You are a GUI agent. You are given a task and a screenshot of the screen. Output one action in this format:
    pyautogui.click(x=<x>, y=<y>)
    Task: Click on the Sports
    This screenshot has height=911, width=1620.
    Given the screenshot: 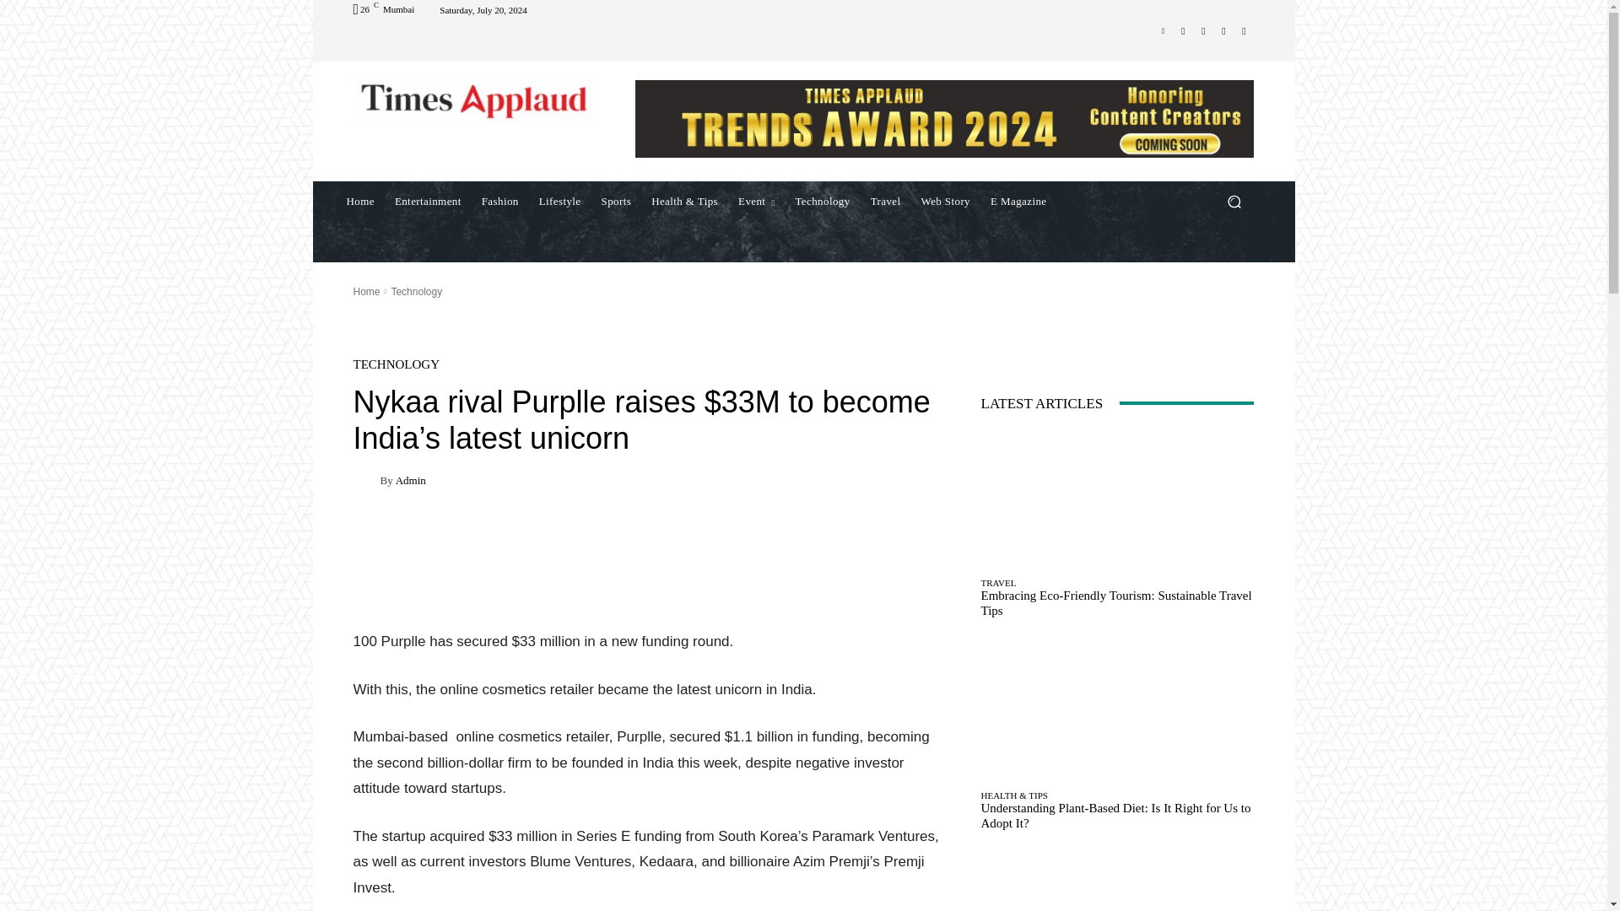 What is the action you would take?
    pyautogui.click(x=616, y=201)
    